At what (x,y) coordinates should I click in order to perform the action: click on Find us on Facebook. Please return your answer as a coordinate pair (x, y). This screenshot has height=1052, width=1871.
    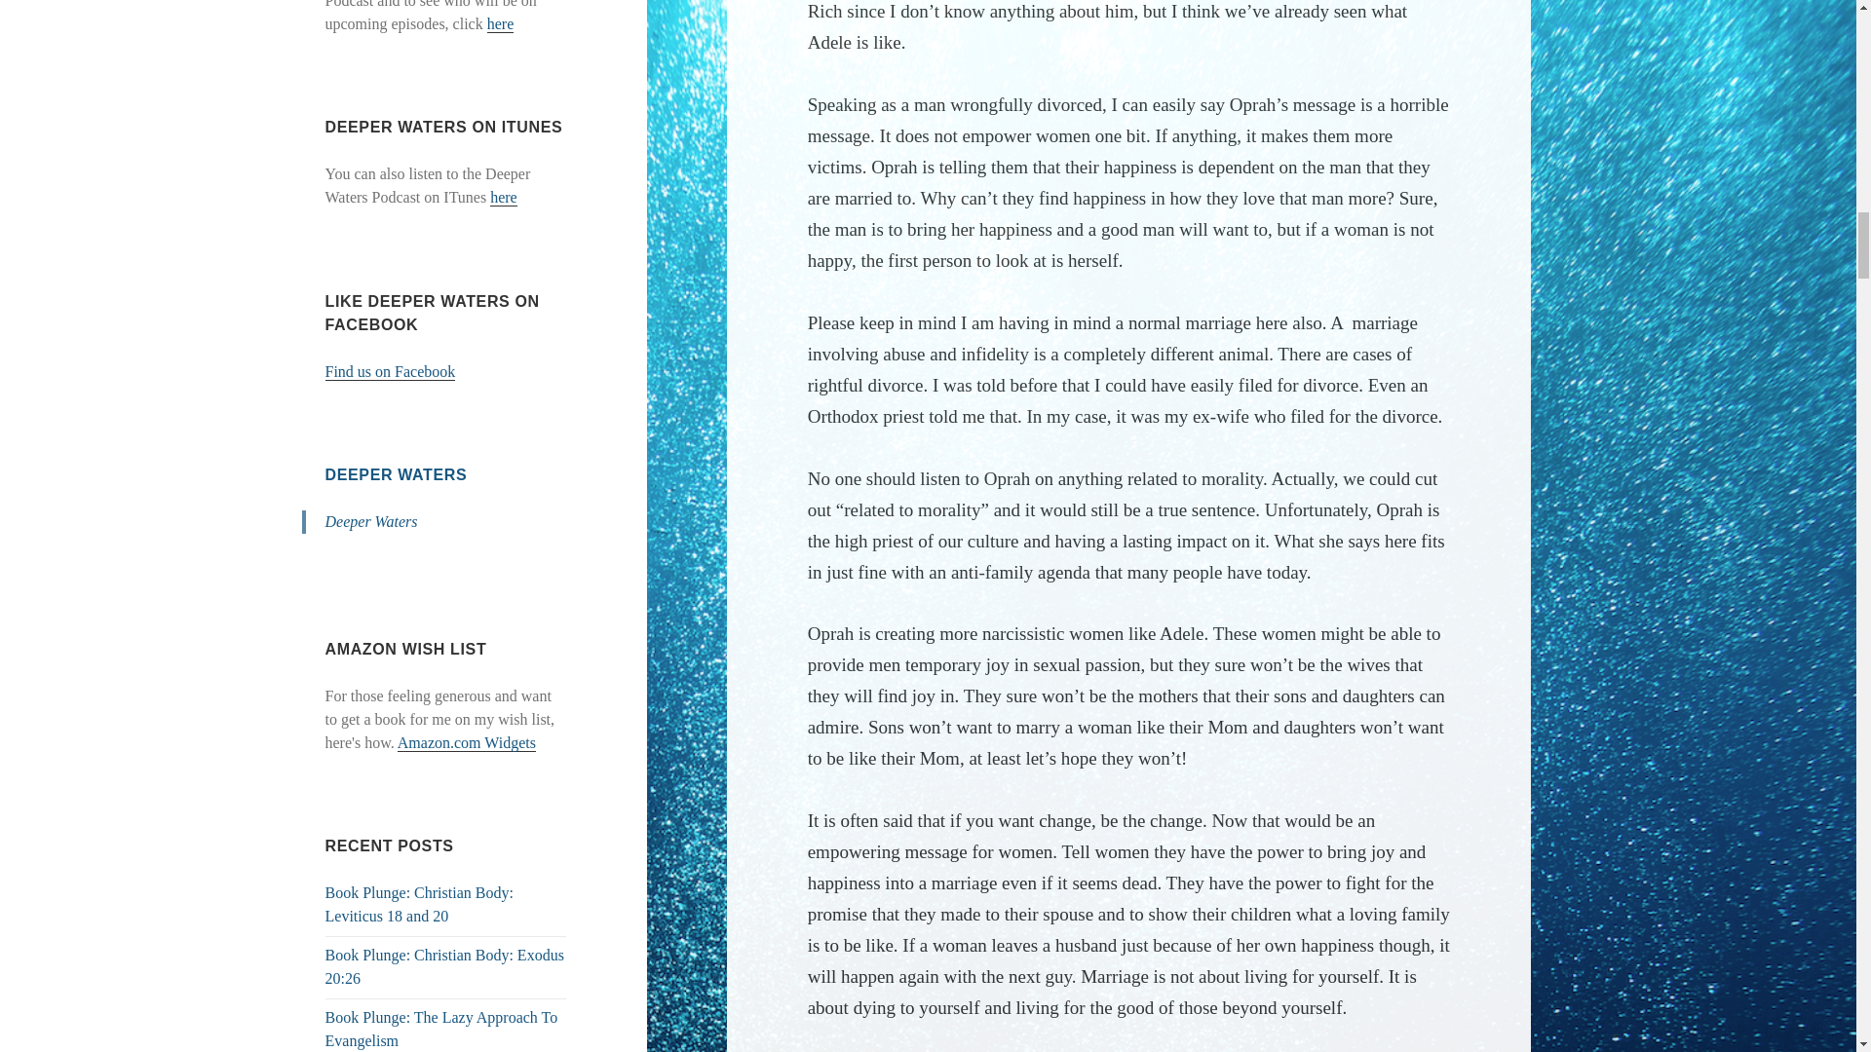
    Looking at the image, I should click on (391, 371).